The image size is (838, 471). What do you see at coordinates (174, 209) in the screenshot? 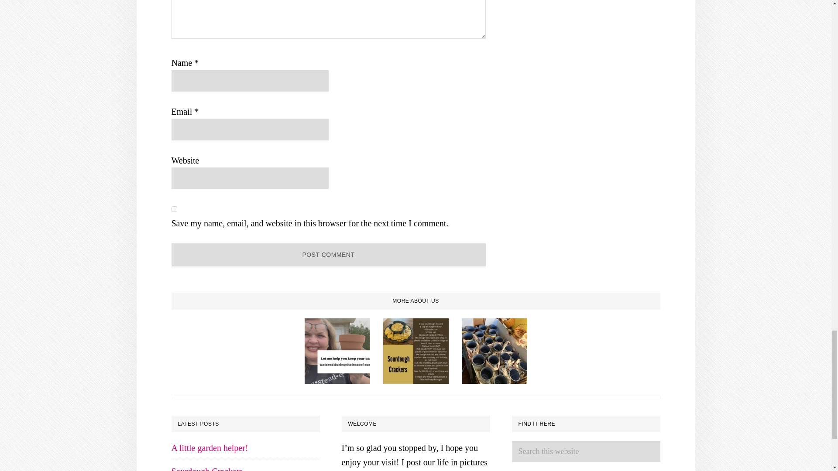
I see `yes` at bounding box center [174, 209].